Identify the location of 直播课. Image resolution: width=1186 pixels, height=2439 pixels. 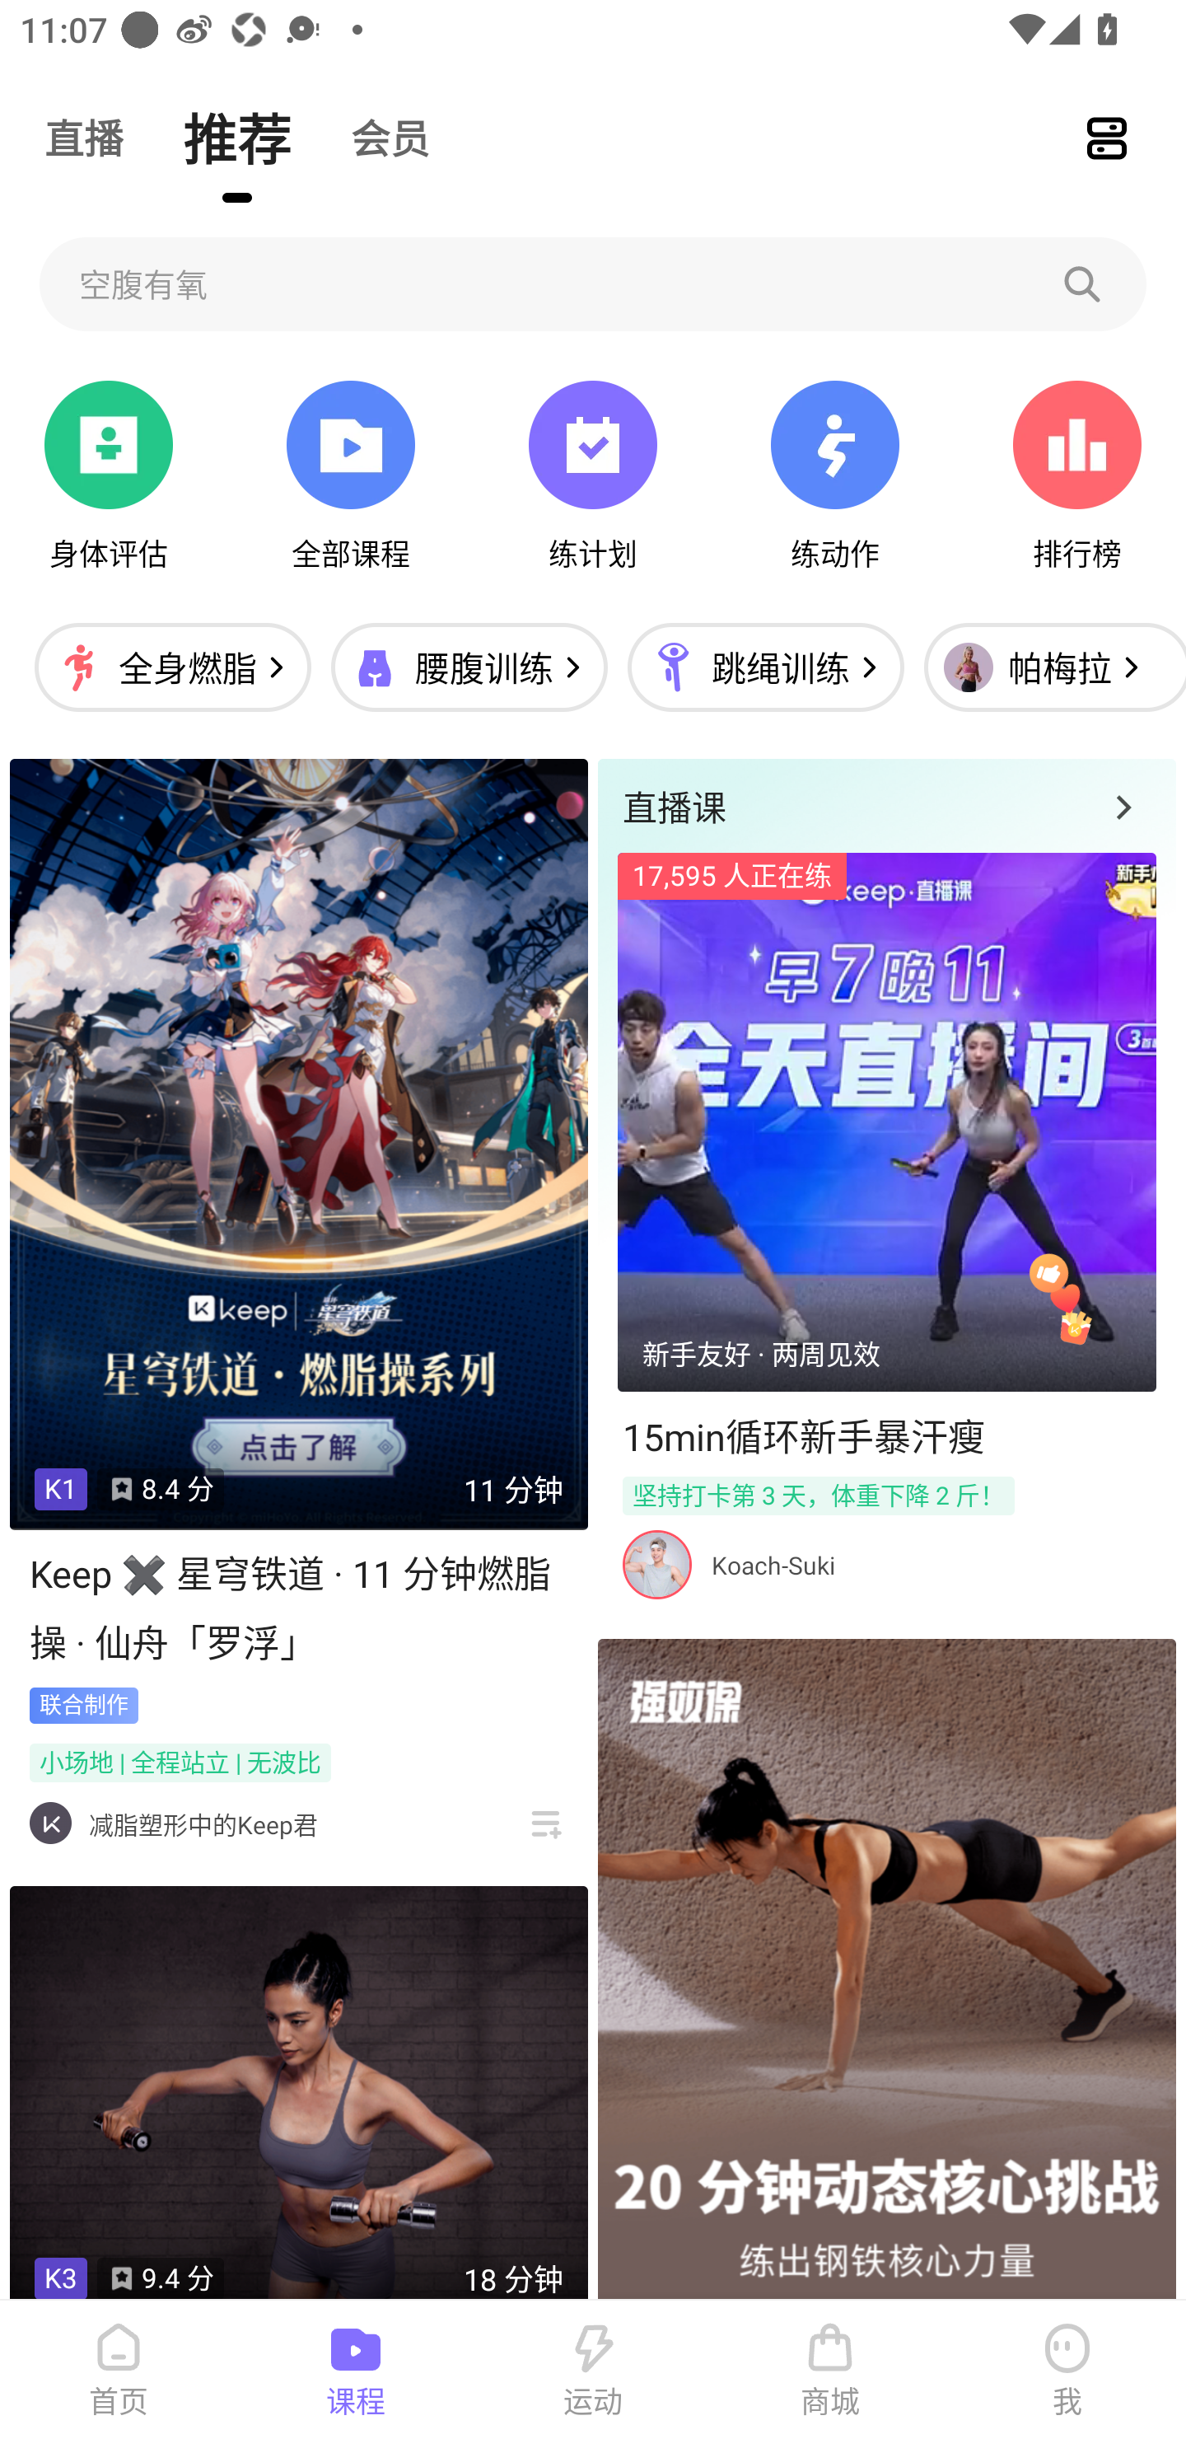
(886, 806).